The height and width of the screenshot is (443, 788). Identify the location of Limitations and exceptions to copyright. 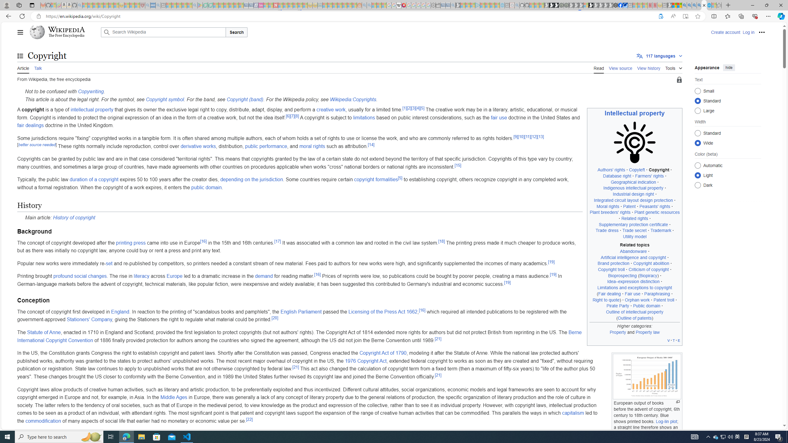
(635, 288).